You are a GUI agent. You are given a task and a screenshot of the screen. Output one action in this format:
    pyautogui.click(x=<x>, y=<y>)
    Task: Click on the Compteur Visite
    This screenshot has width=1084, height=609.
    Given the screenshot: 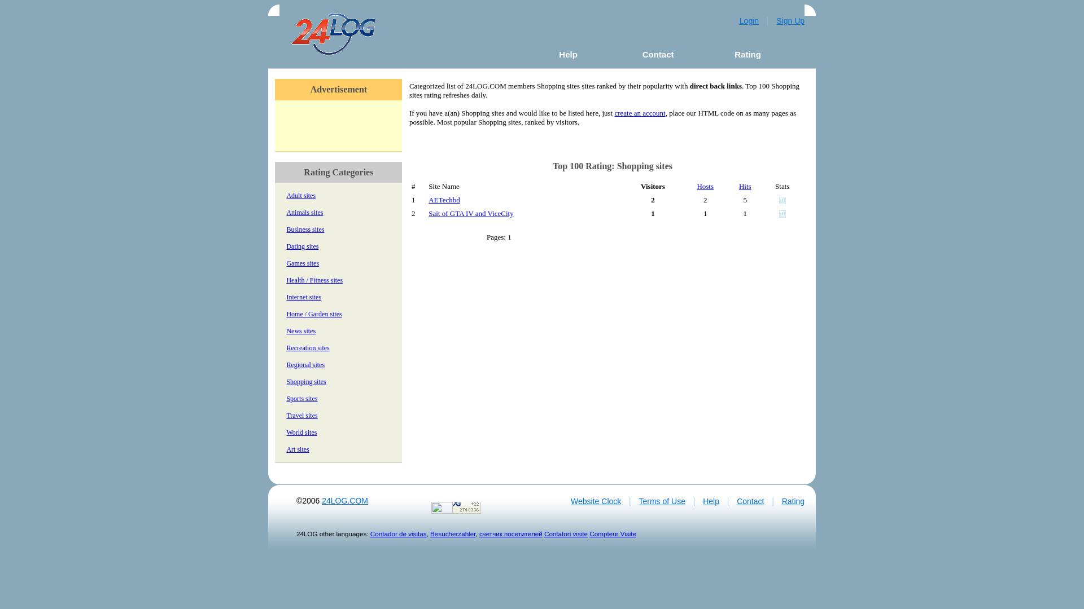 What is the action you would take?
    pyautogui.click(x=613, y=533)
    